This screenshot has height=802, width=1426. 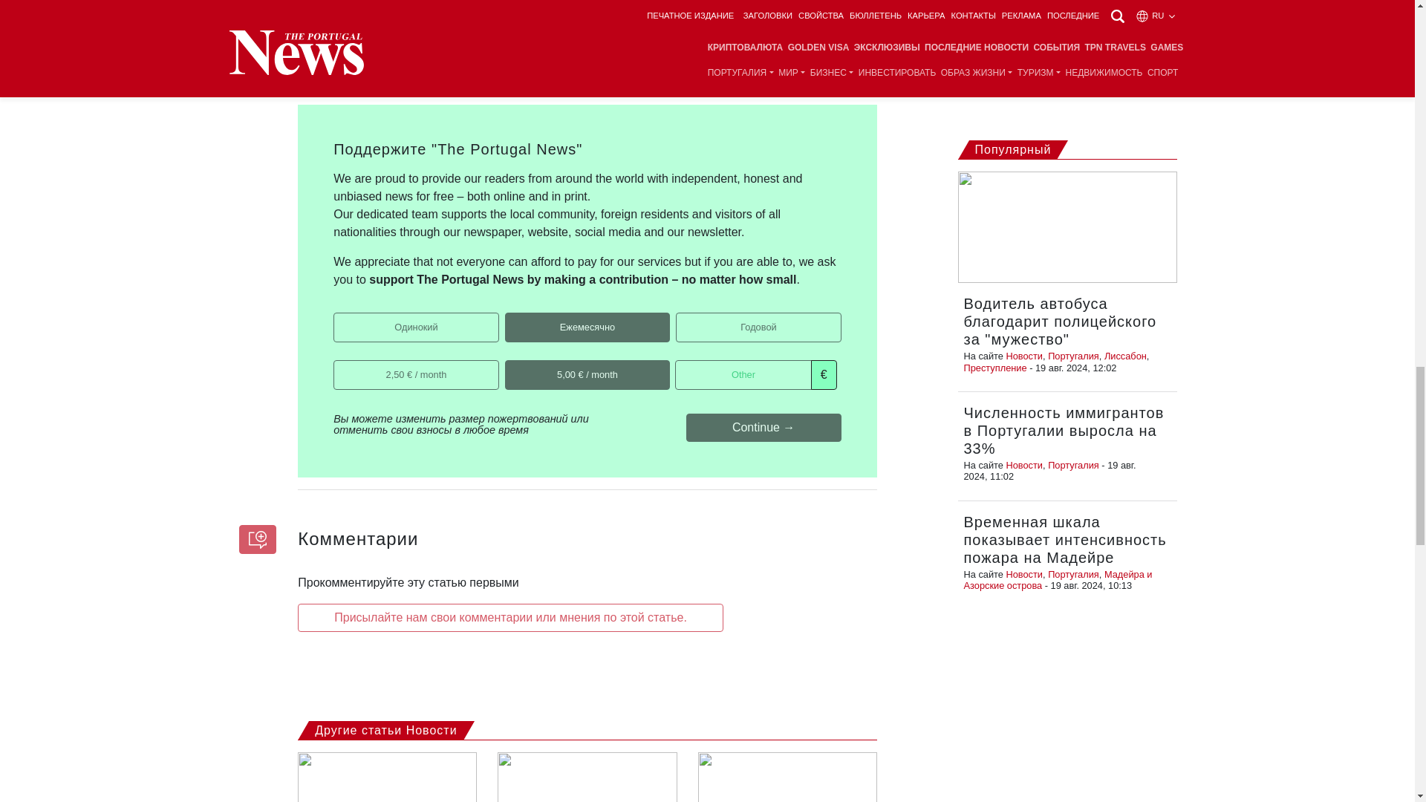 I want to click on 2.5, so click(x=339, y=364).